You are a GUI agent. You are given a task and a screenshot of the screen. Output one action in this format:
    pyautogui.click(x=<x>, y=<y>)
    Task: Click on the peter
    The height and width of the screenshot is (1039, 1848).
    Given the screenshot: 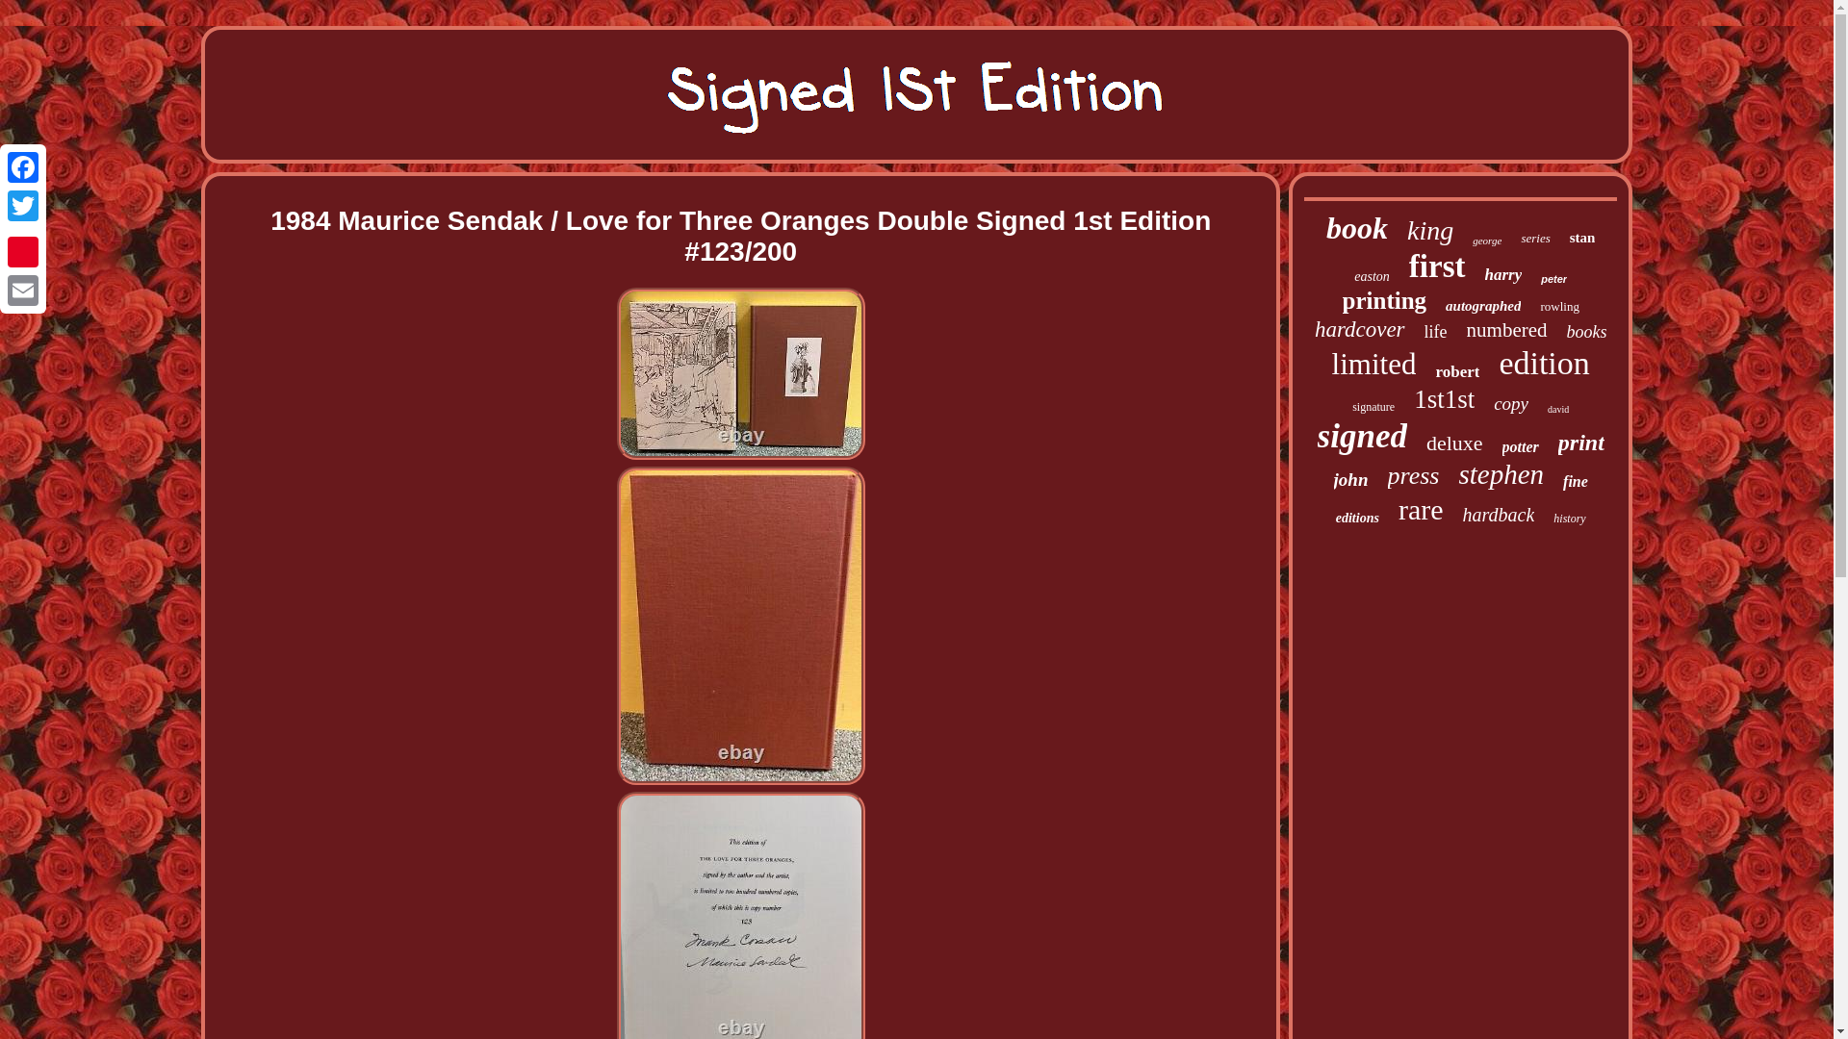 What is the action you would take?
    pyautogui.click(x=1553, y=279)
    